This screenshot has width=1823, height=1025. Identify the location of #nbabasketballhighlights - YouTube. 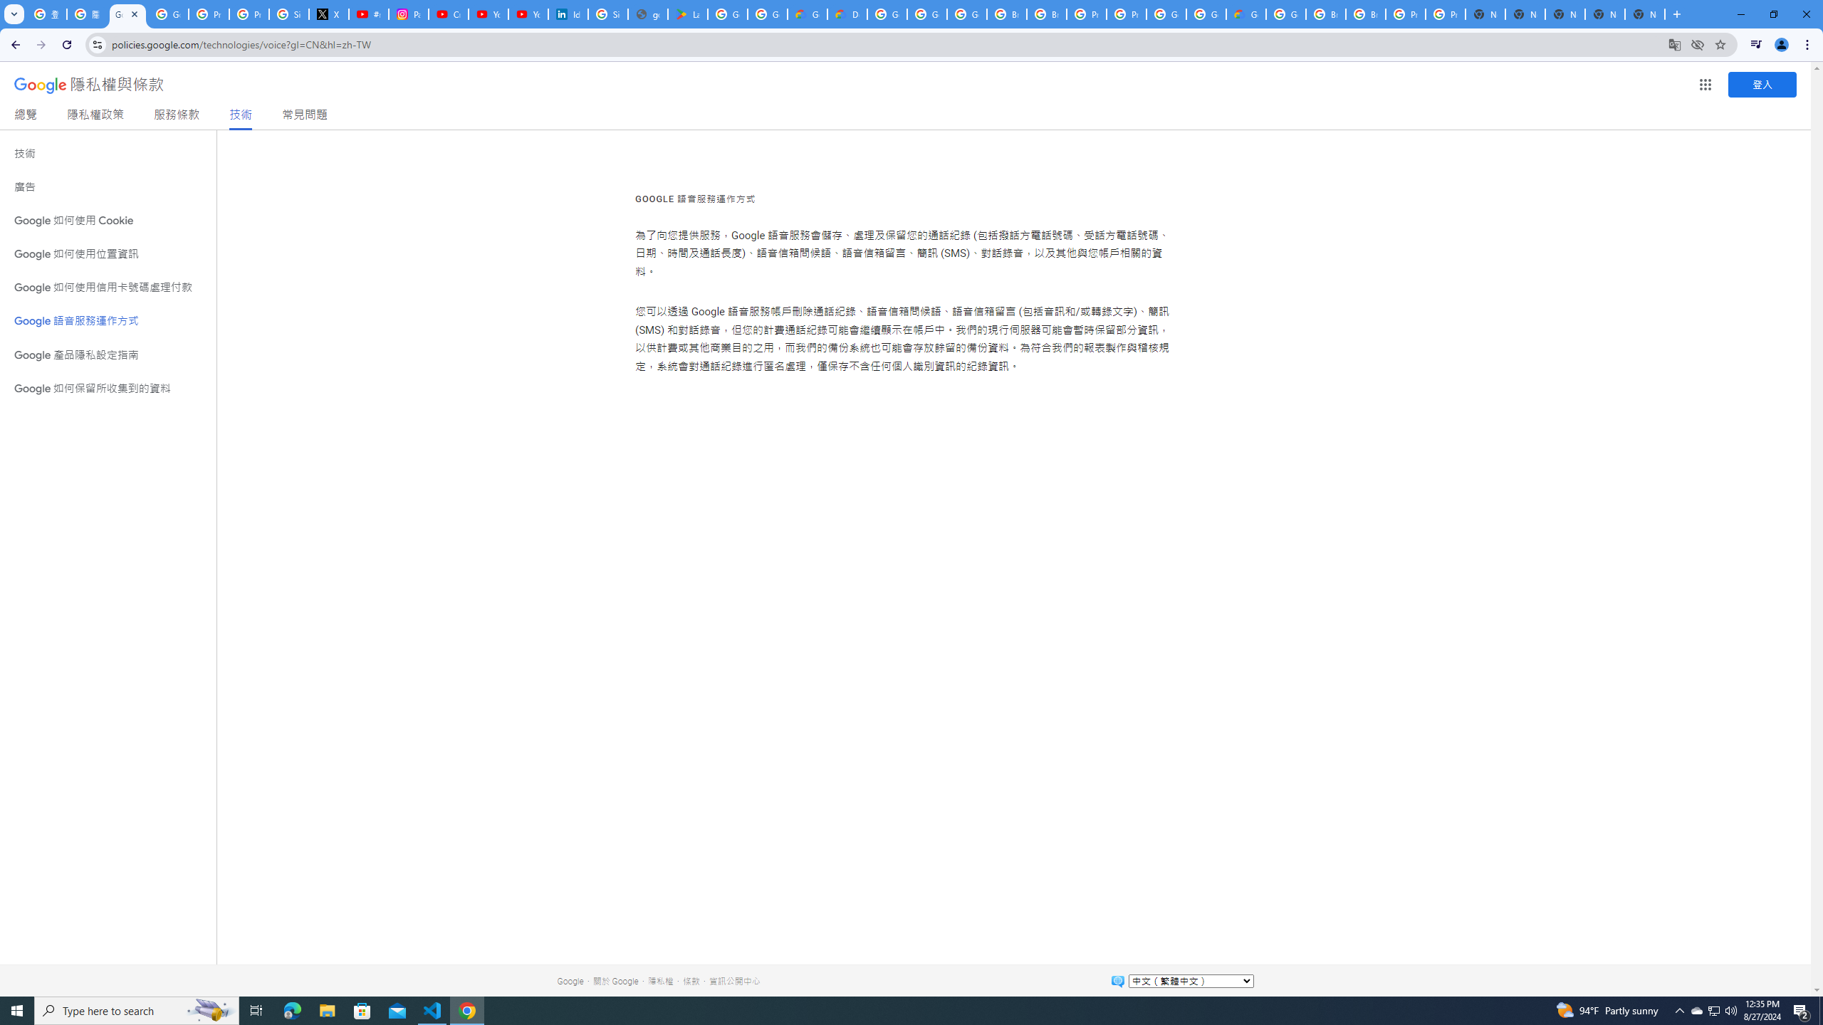
(369, 14).